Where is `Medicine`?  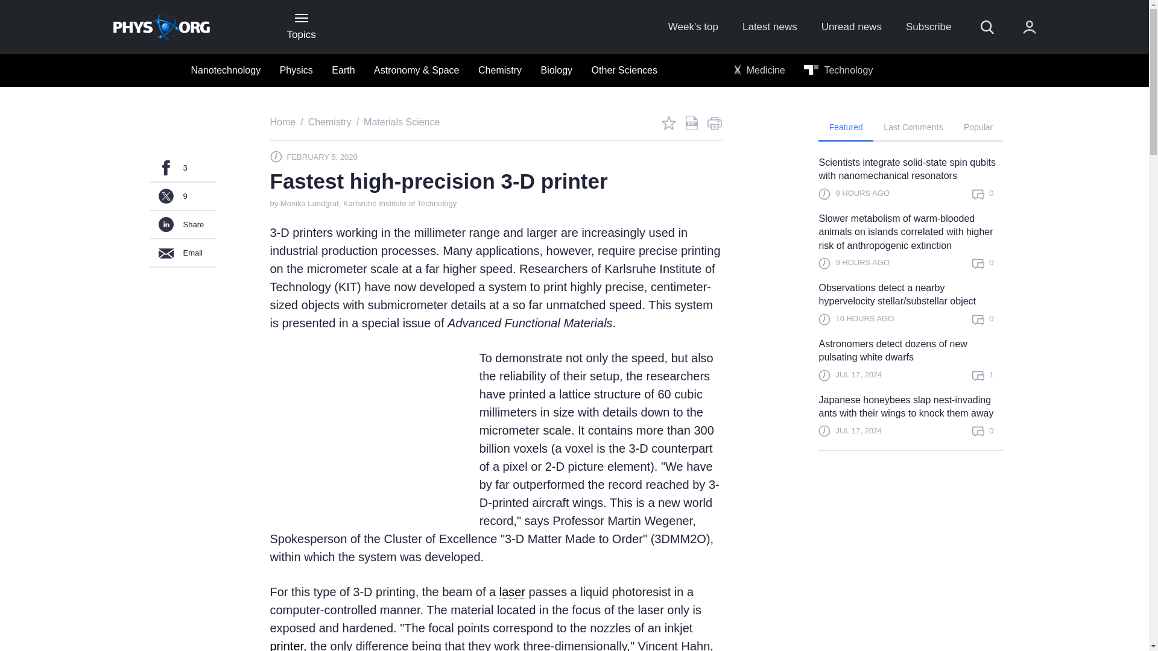
Medicine is located at coordinates (759, 71).